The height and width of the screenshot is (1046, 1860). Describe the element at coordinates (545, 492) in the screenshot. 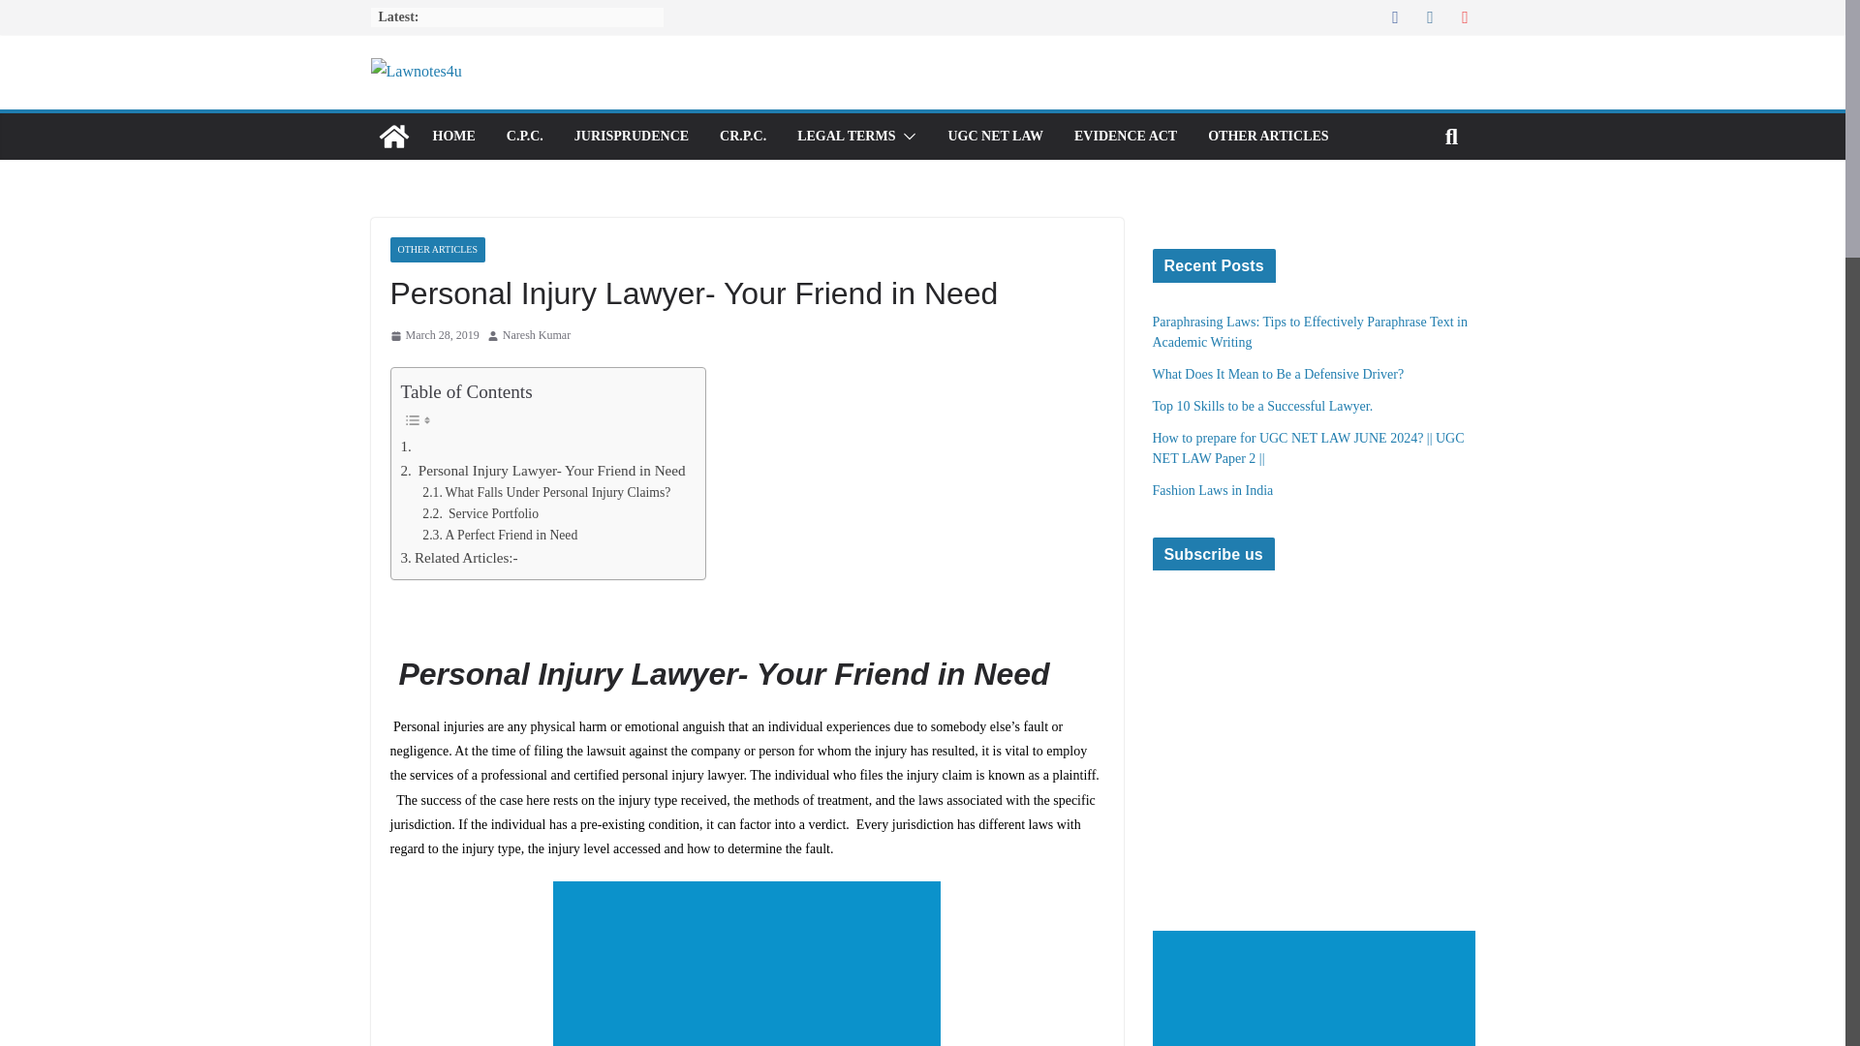

I see `What Falls Under Personal Injury Claims?` at that location.